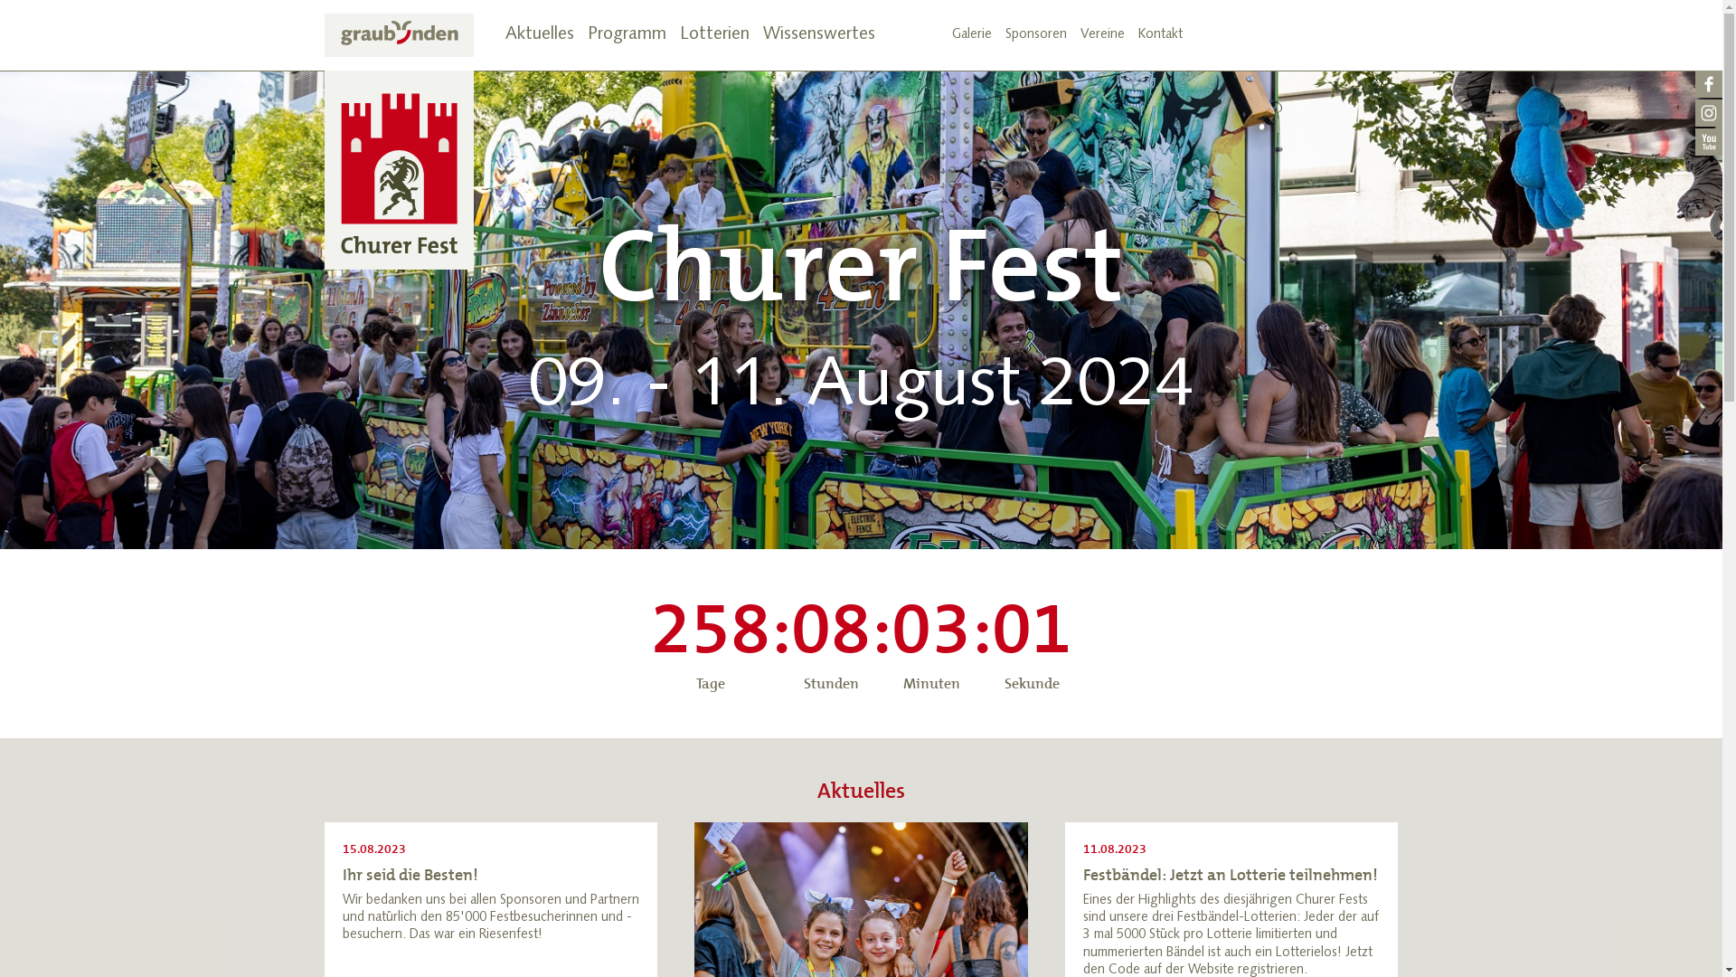 Image resolution: width=1736 pixels, height=977 pixels. What do you see at coordinates (1101, 35) in the screenshot?
I see `Vereine` at bounding box center [1101, 35].